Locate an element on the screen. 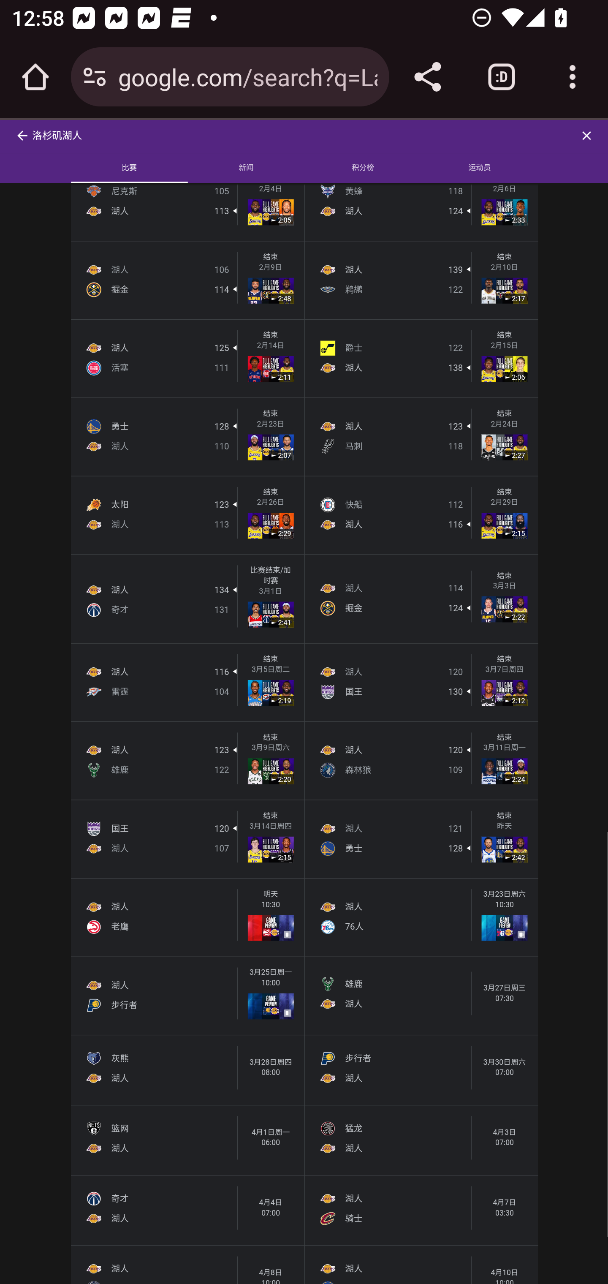 This screenshot has width=608, height=1284. Open the home page is located at coordinates (35, 77).